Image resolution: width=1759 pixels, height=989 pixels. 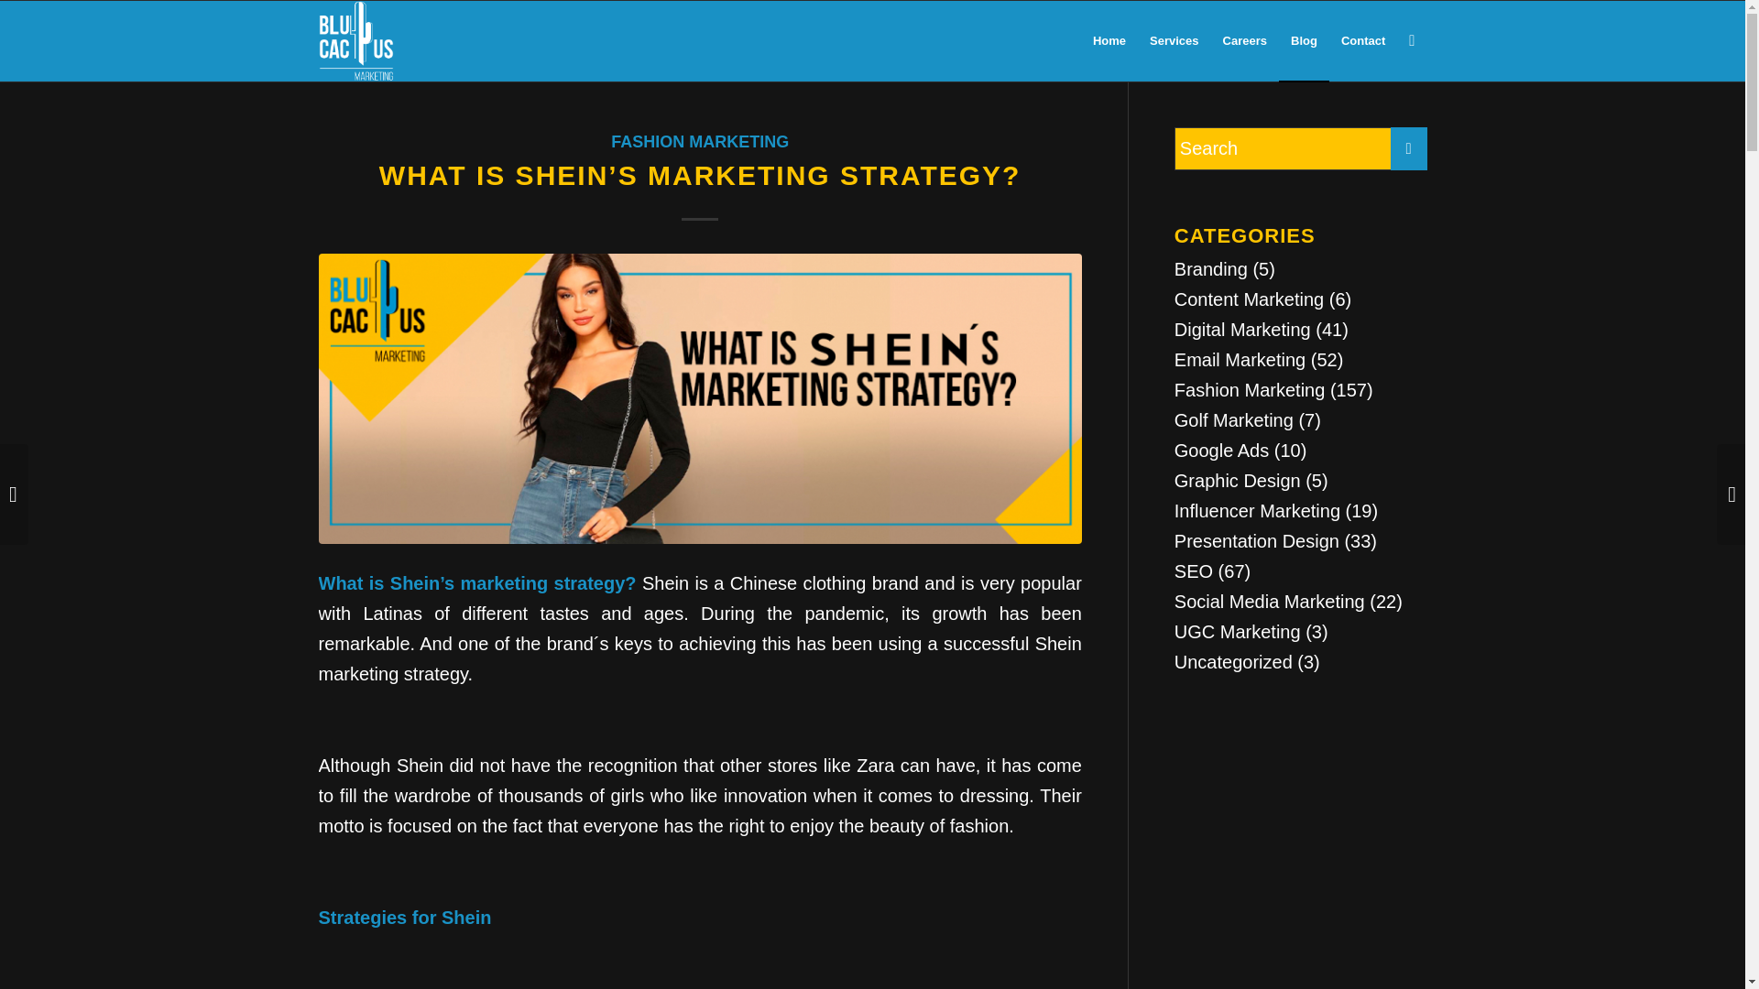 I want to click on Services, so click(x=1174, y=40).